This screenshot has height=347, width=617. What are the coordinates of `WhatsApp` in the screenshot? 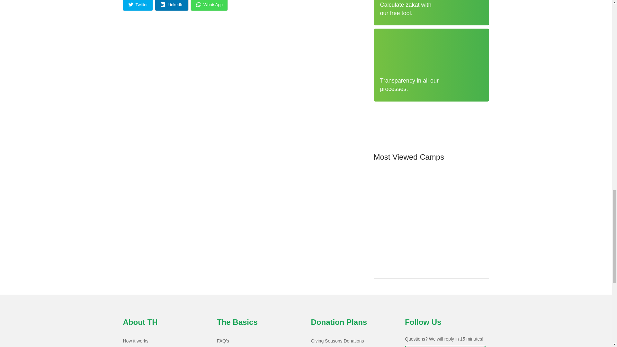 It's located at (209, 5).